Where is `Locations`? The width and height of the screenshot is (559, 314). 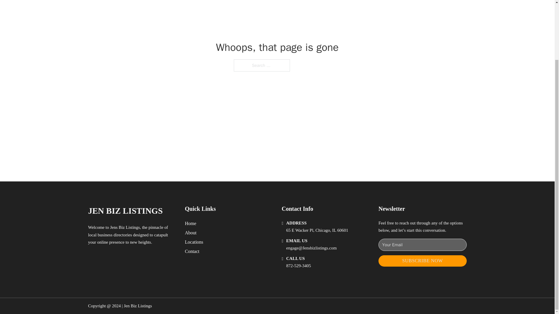
Locations is located at coordinates (194, 242).